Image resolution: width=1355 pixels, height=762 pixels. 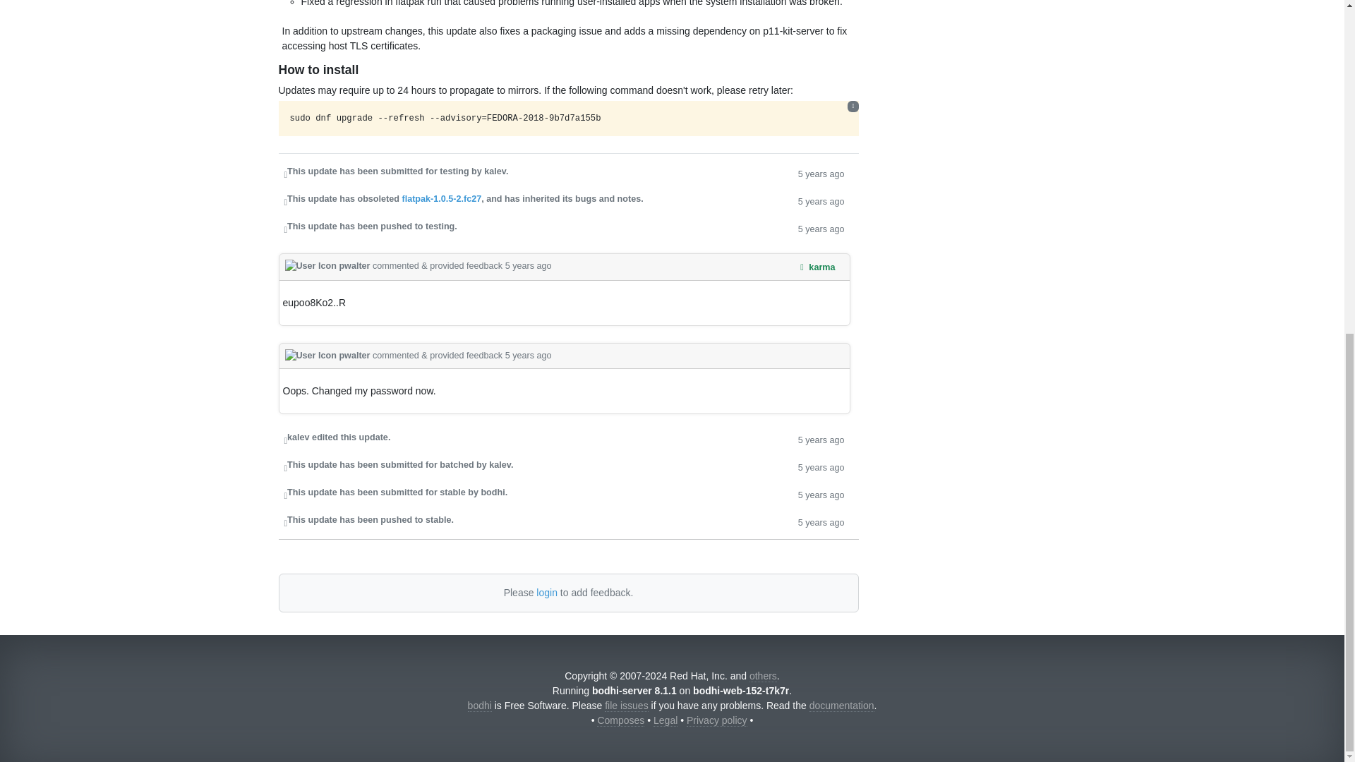 I want to click on 5 years ago, so click(x=821, y=439).